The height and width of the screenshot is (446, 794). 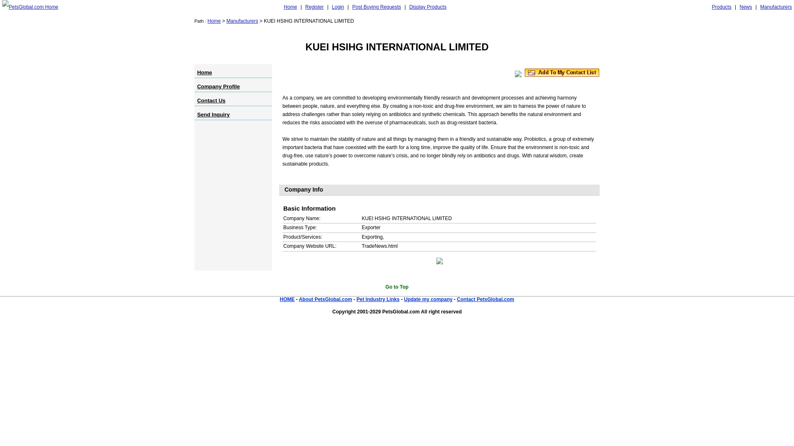 What do you see at coordinates (721, 7) in the screenshot?
I see `Products` at bounding box center [721, 7].